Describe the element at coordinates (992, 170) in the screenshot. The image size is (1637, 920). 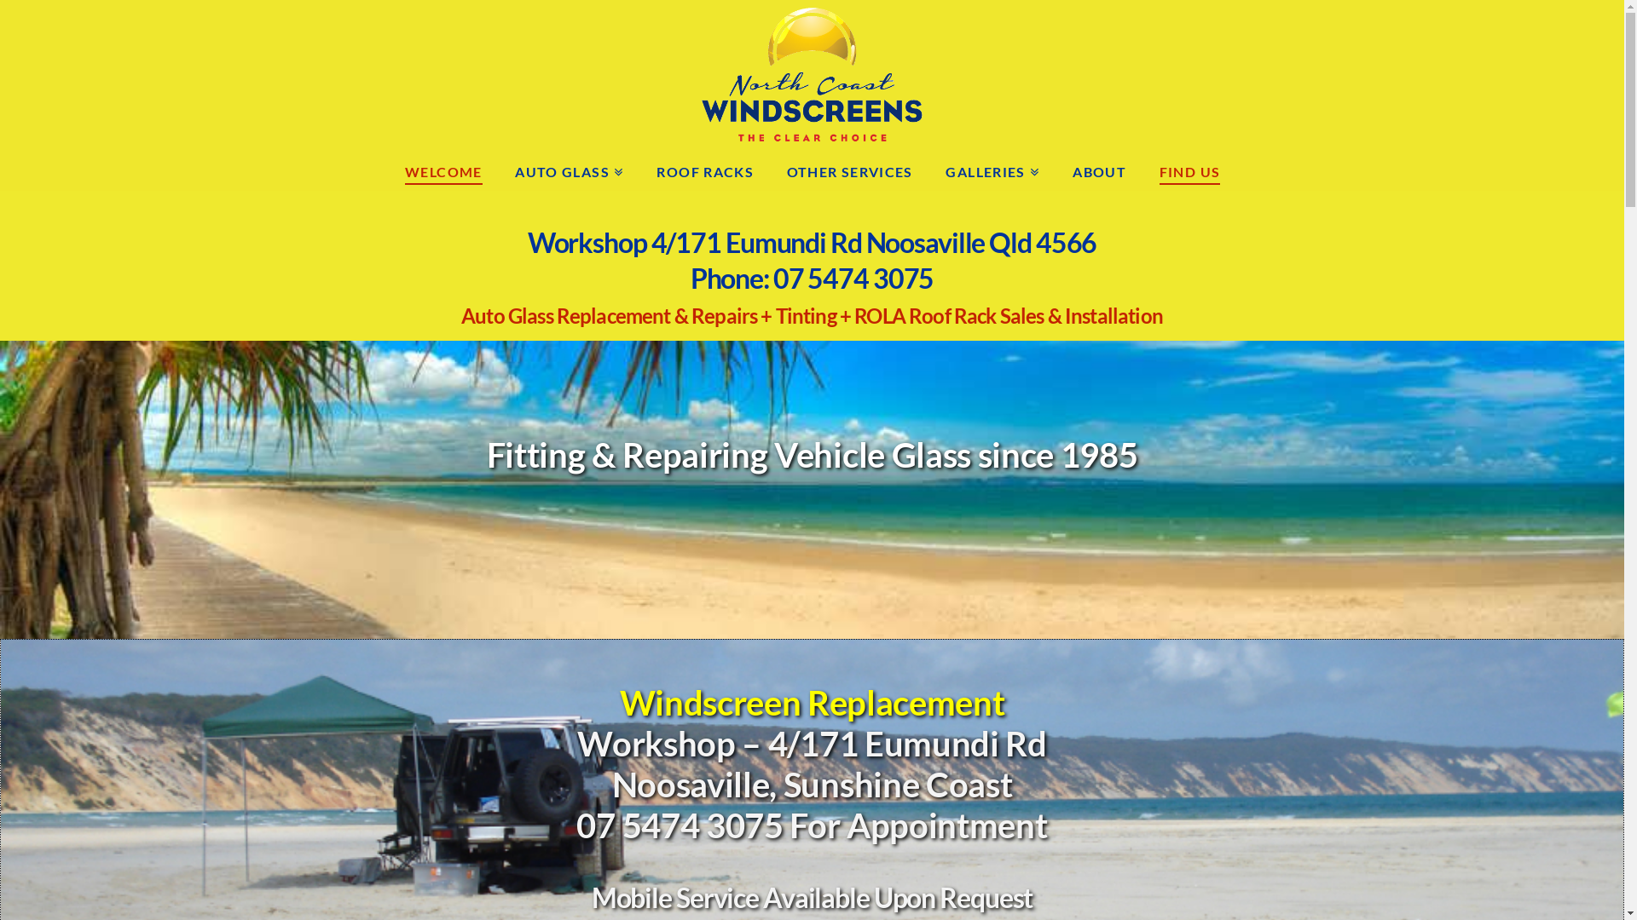
I see `GALLERIES` at that location.